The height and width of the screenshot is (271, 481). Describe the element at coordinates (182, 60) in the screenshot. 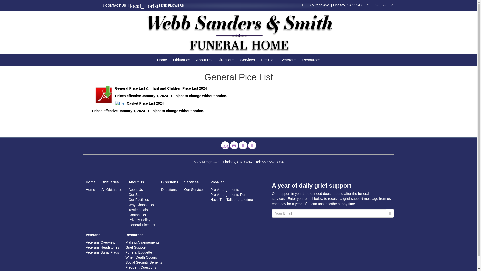

I see `Obituaries` at that location.